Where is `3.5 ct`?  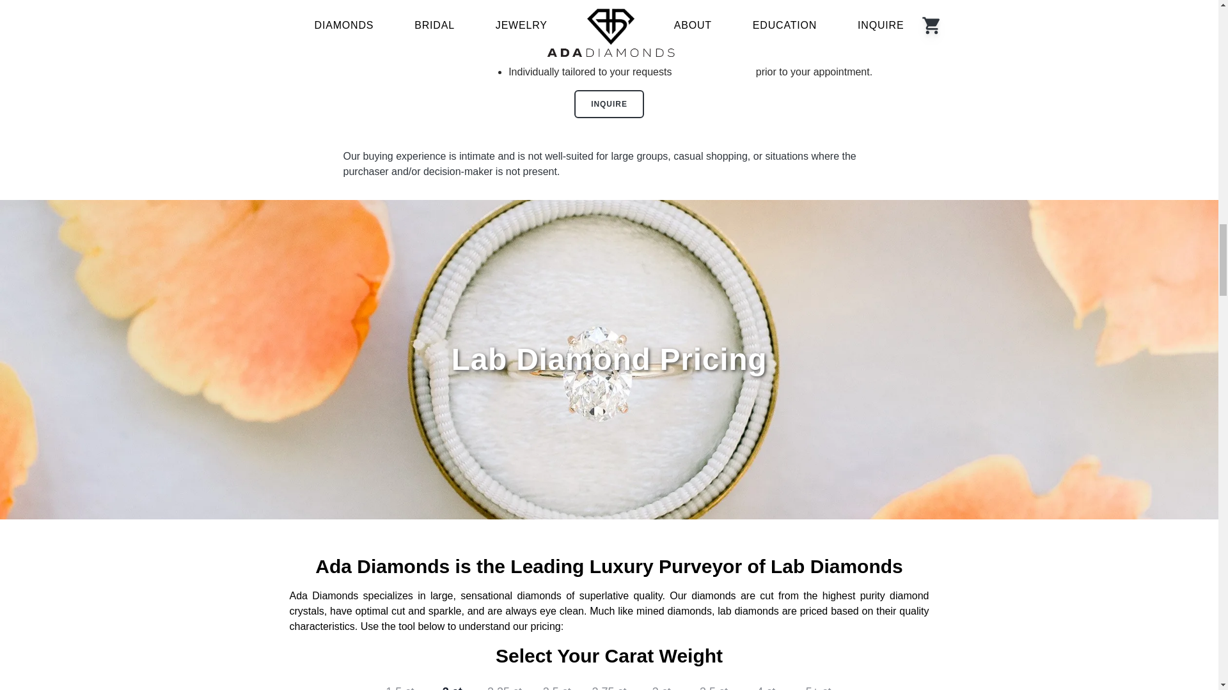 3.5 ct is located at coordinates (713, 684).